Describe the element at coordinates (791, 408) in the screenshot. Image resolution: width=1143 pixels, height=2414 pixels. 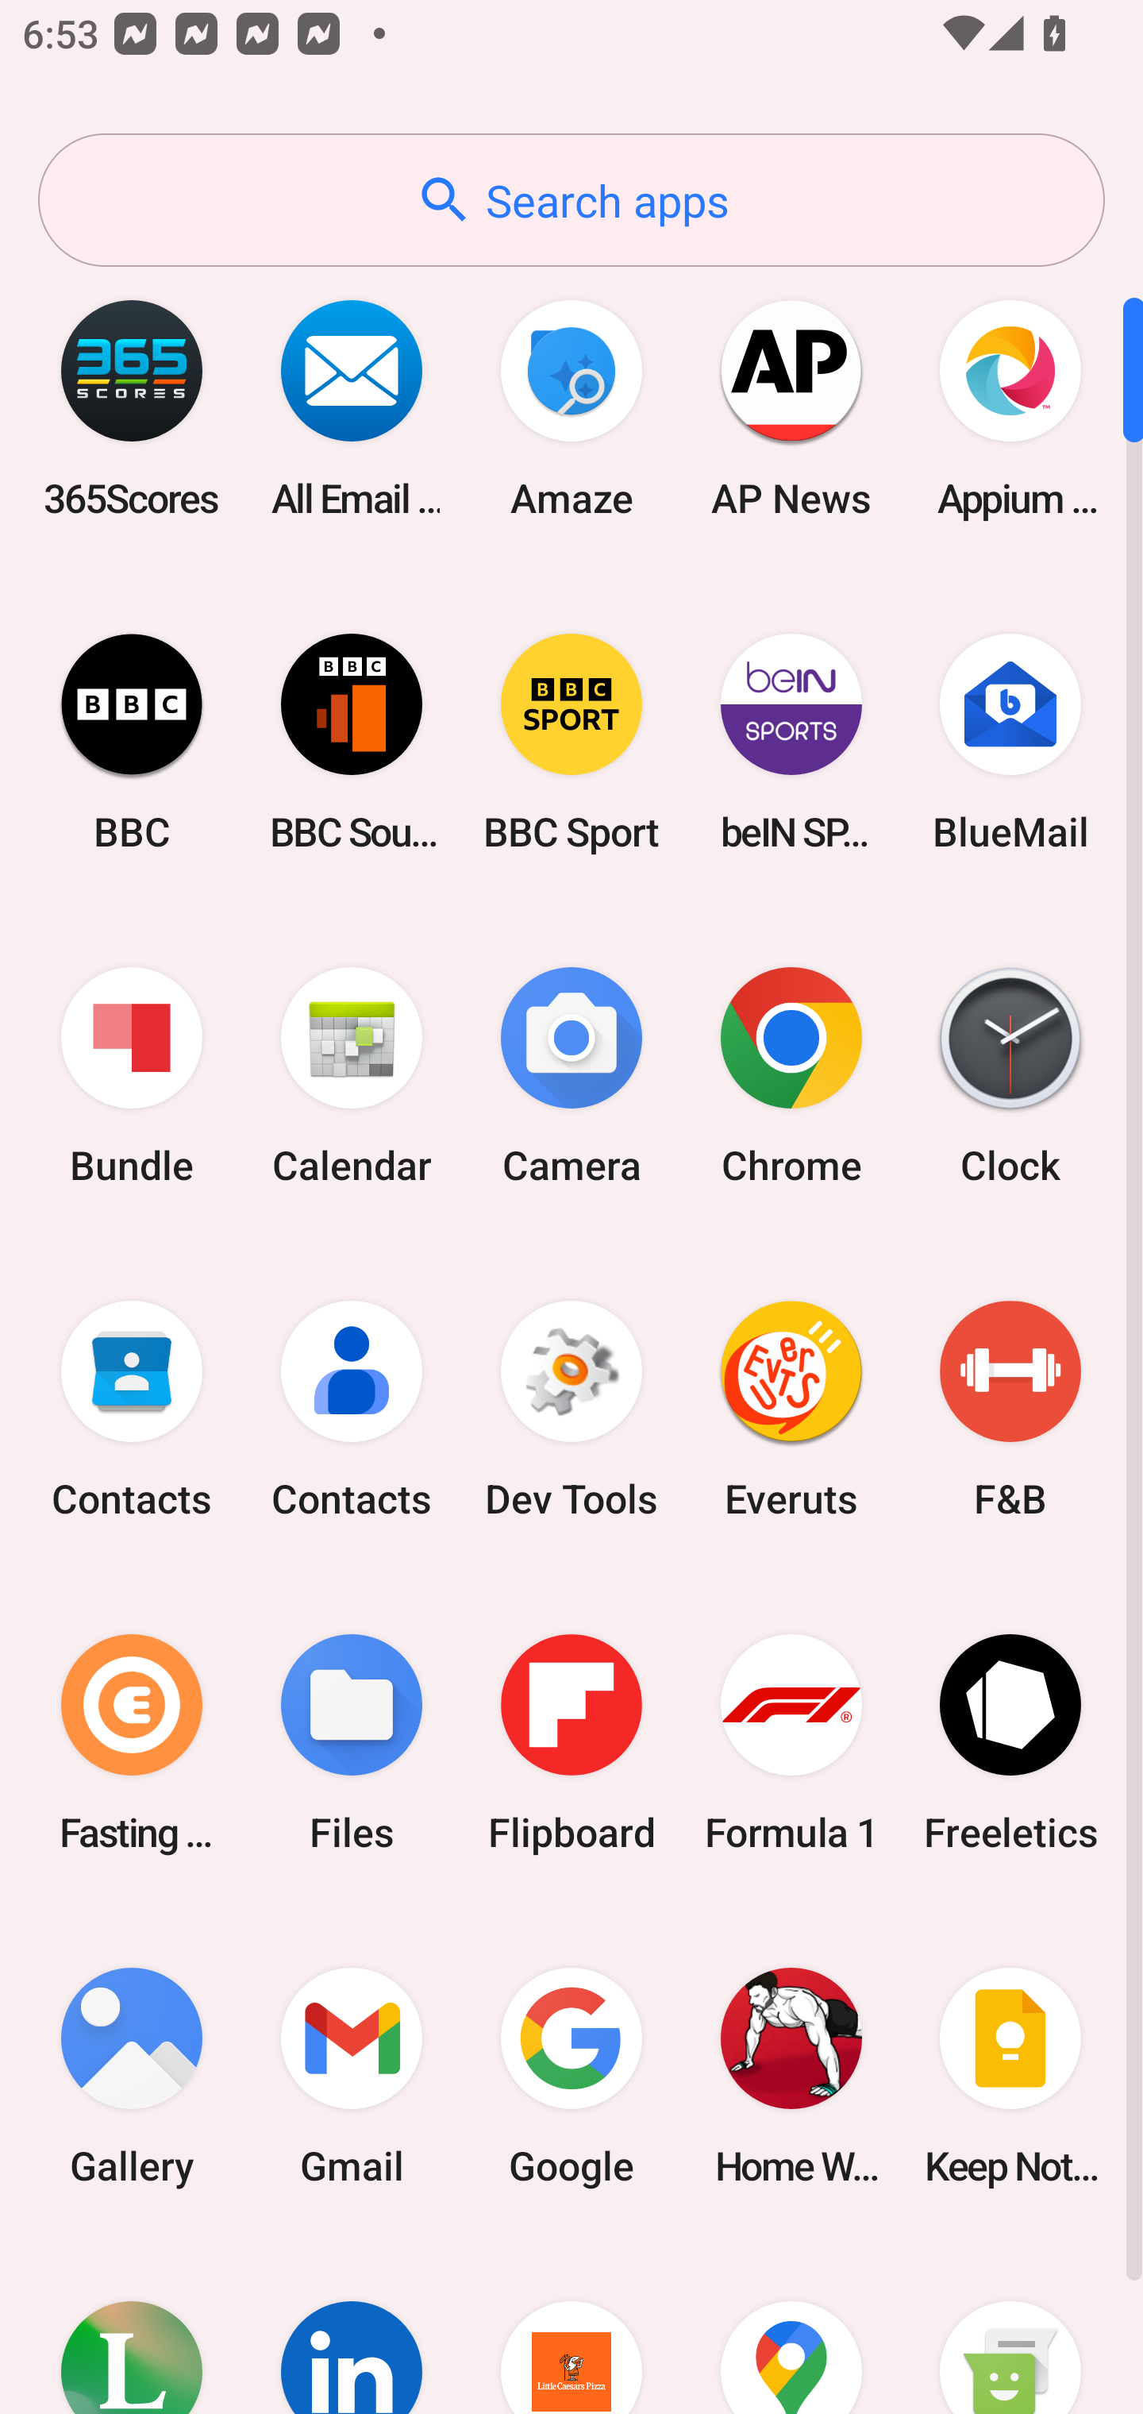
I see `AP News` at that location.